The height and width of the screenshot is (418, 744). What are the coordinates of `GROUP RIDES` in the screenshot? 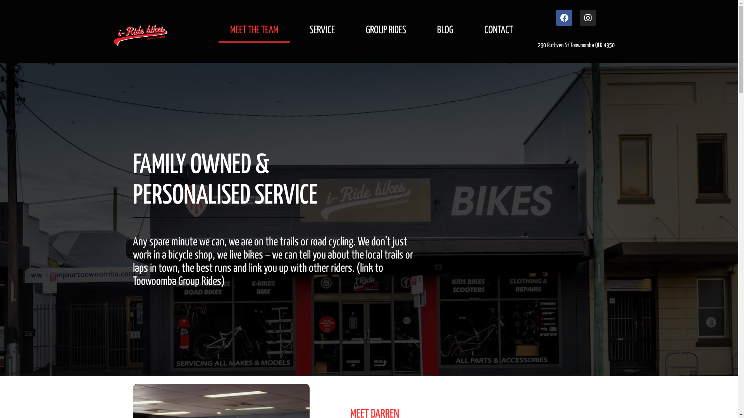 It's located at (386, 31).